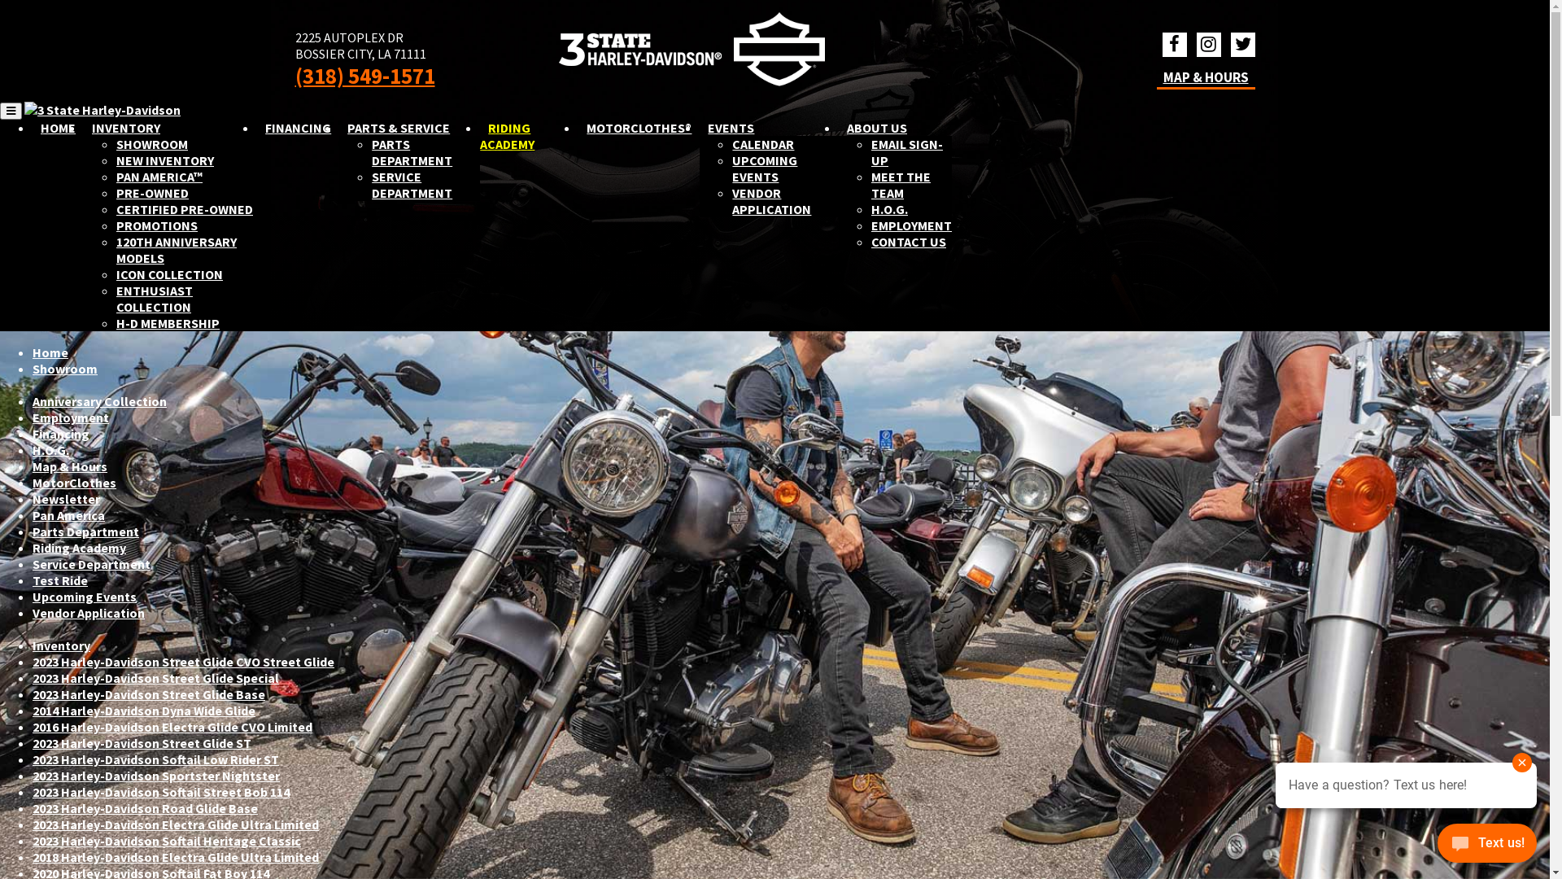 This screenshot has height=879, width=1562. I want to click on 2023 Harley-Davidson Street Glide Base, so click(149, 694).